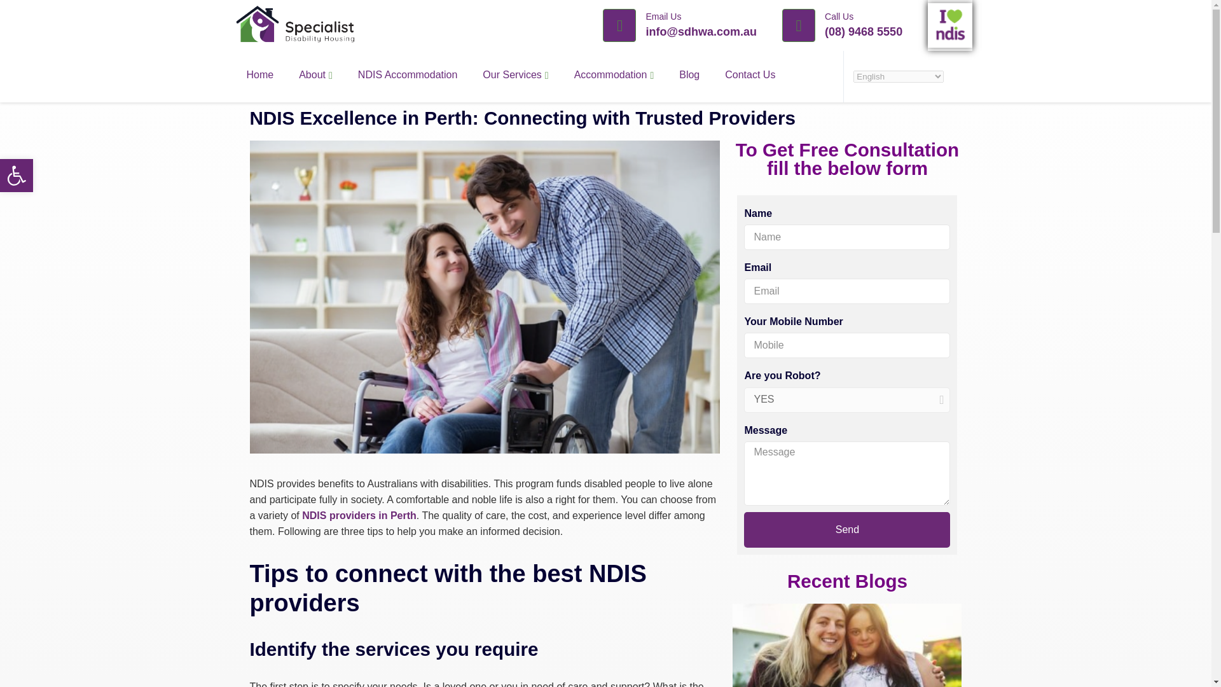 The height and width of the screenshot is (687, 1221). Describe the element at coordinates (315, 75) in the screenshot. I see `Home` at that location.